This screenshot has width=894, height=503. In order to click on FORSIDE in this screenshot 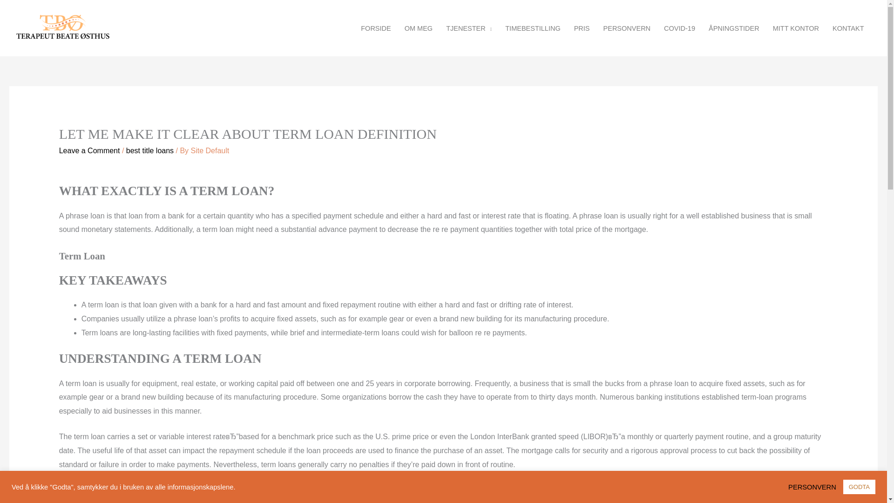, I will do `click(376, 28)`.